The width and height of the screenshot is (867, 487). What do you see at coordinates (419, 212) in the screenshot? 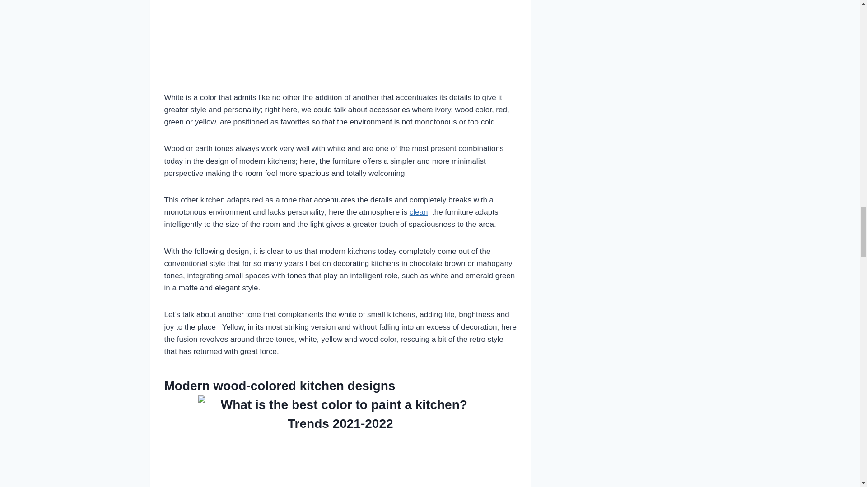
I see `clean` at bounding box center [419, 212].